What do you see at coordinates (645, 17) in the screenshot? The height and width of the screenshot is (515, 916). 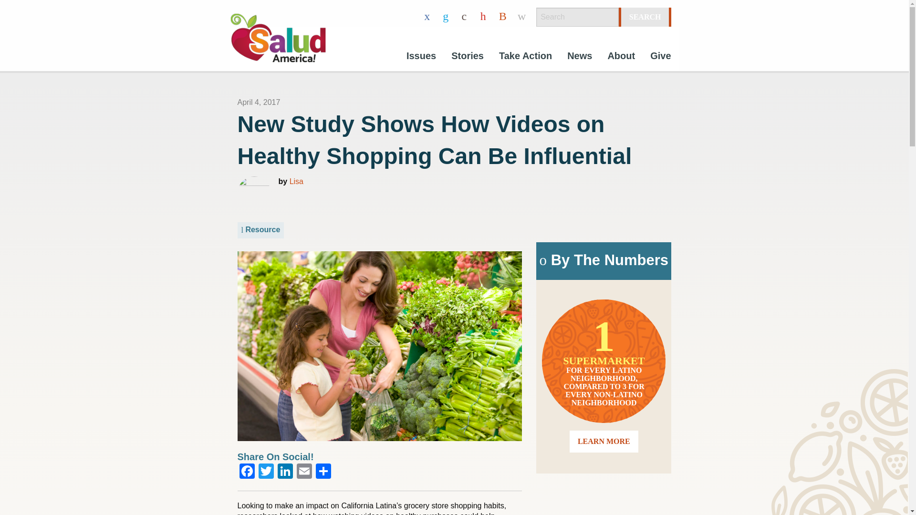 I see `Search` at bounding box center [645, 17].